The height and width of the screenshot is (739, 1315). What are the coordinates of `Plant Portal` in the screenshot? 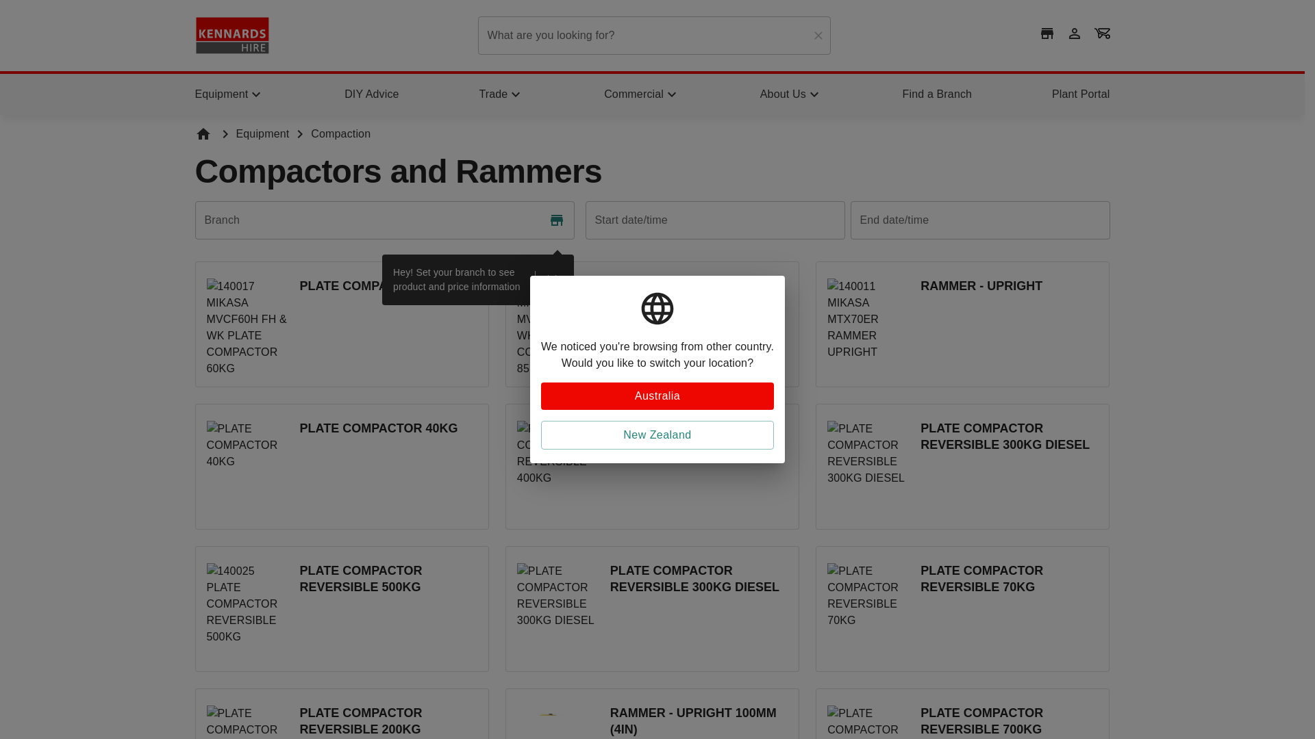 It's located at (1081, 94).